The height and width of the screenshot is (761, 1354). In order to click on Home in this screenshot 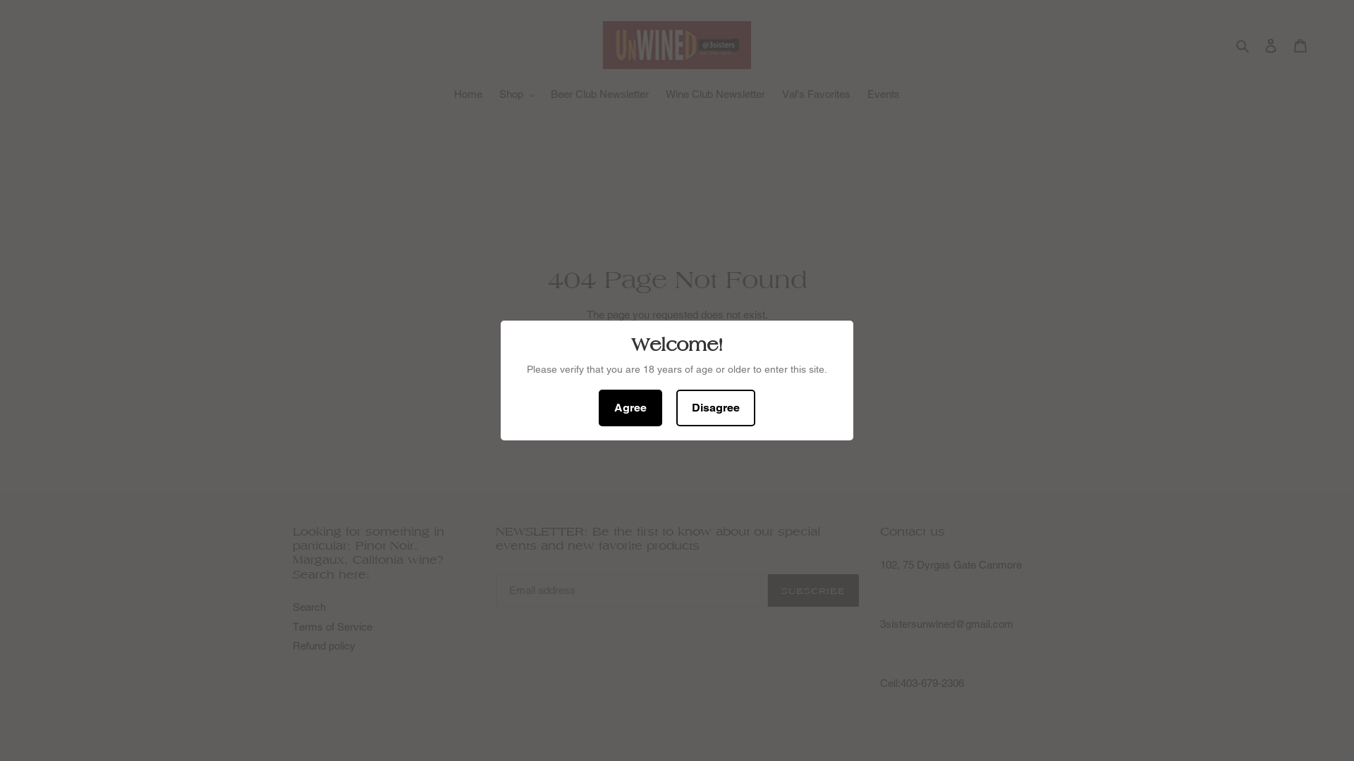, I will do `click(468, 96)`.